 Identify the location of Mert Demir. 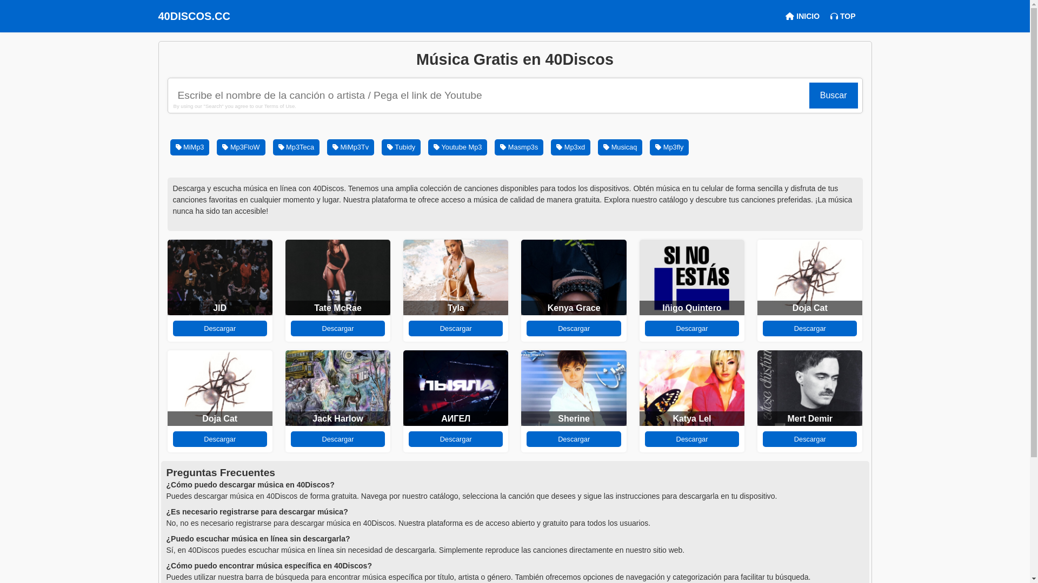
(810, 419).